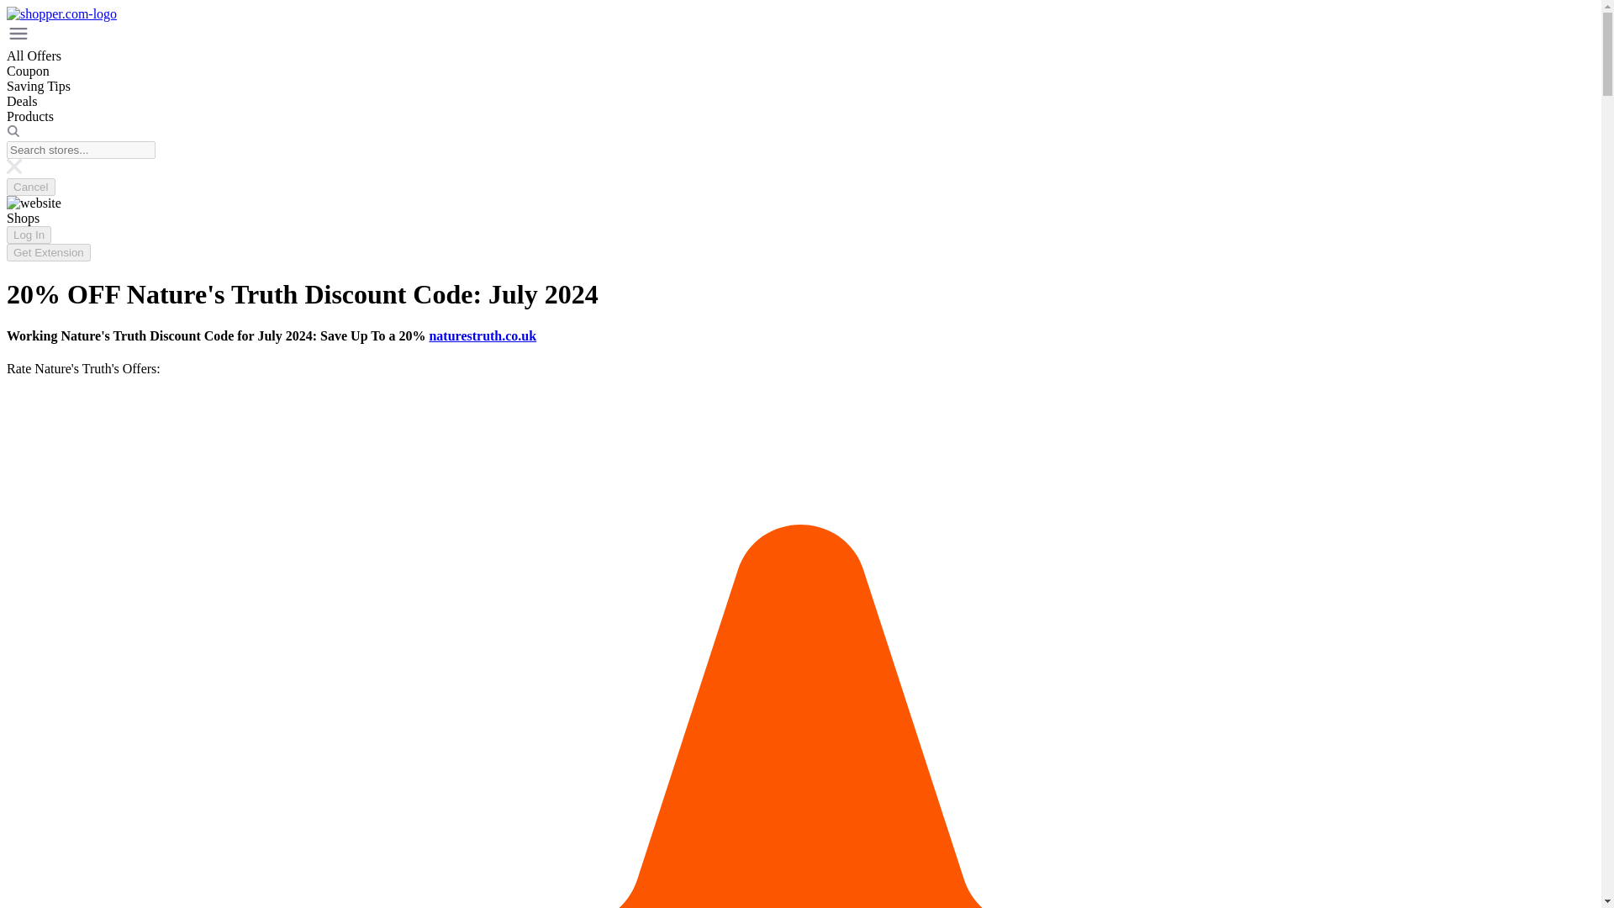  Describe the element at coordinates (30, 187) in the screenshot. I see `Cancel` at that location.